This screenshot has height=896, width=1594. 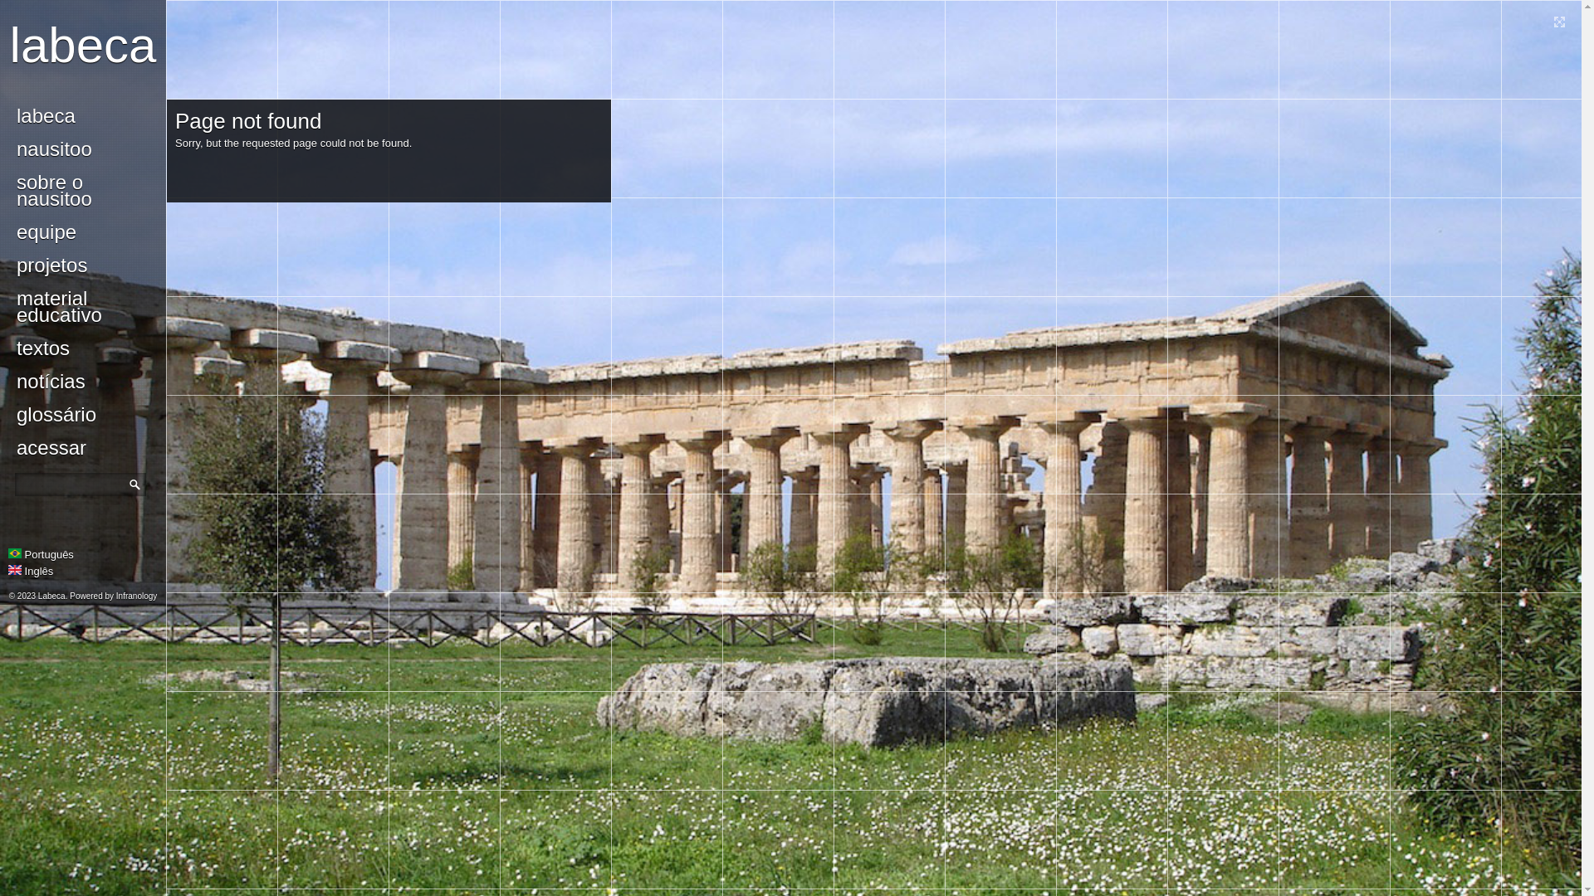 What do you see at coordinates (83, 191) in the screenshot?
I see `sobre o nausitoo` at bounding box center [83, 191].